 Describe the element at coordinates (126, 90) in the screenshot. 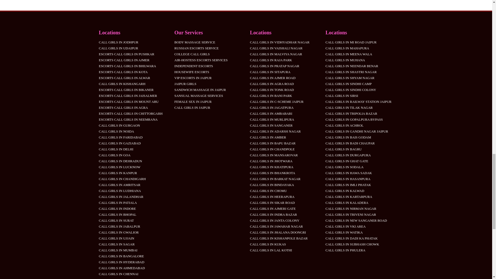

I see `ESCORTS CALL GIRLS IN BIKANER` at that location.